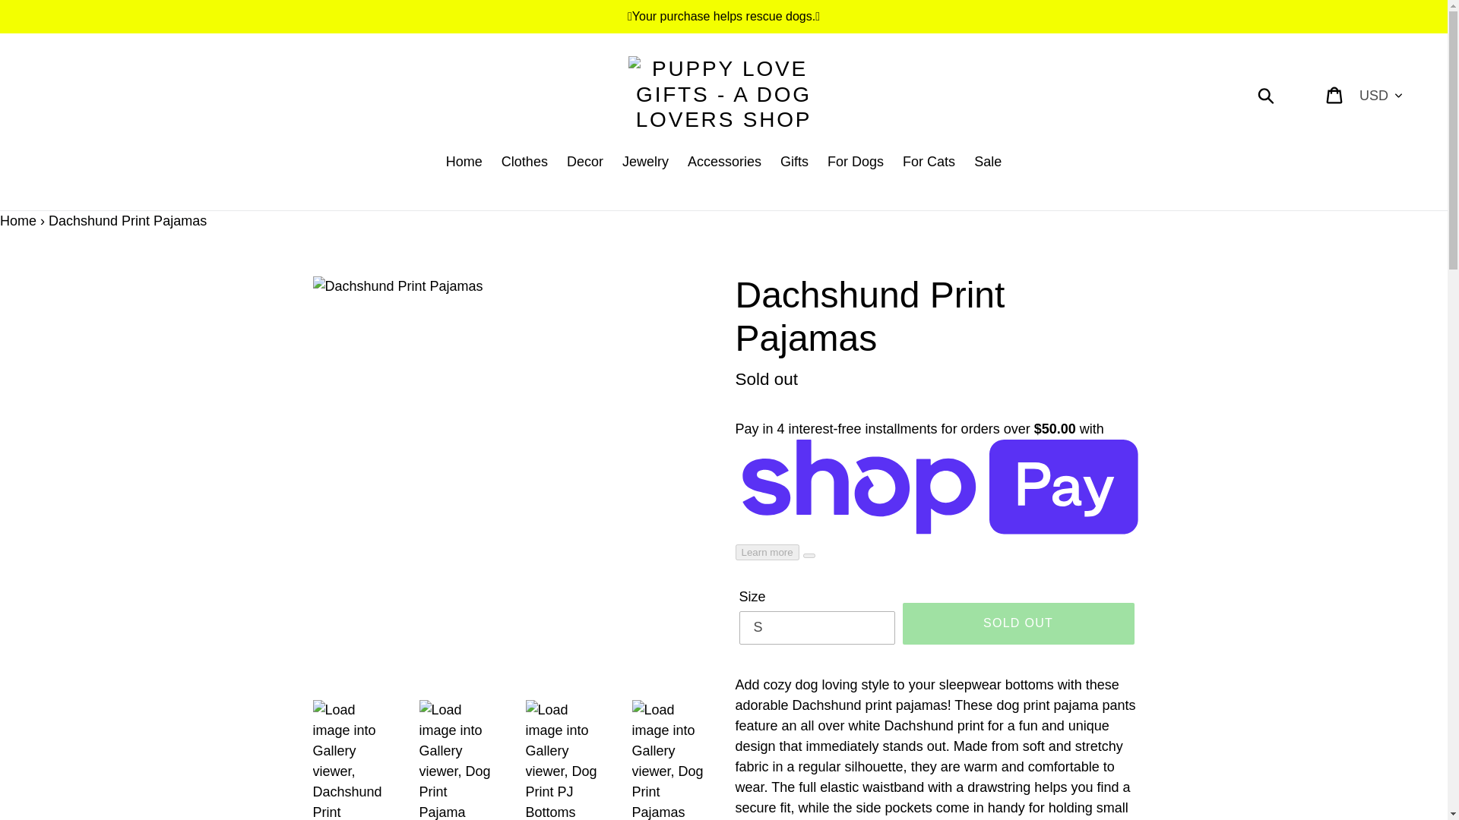 This screenshot has height=820, width=1459. I want to click on For Dogs, so click(856, 162).